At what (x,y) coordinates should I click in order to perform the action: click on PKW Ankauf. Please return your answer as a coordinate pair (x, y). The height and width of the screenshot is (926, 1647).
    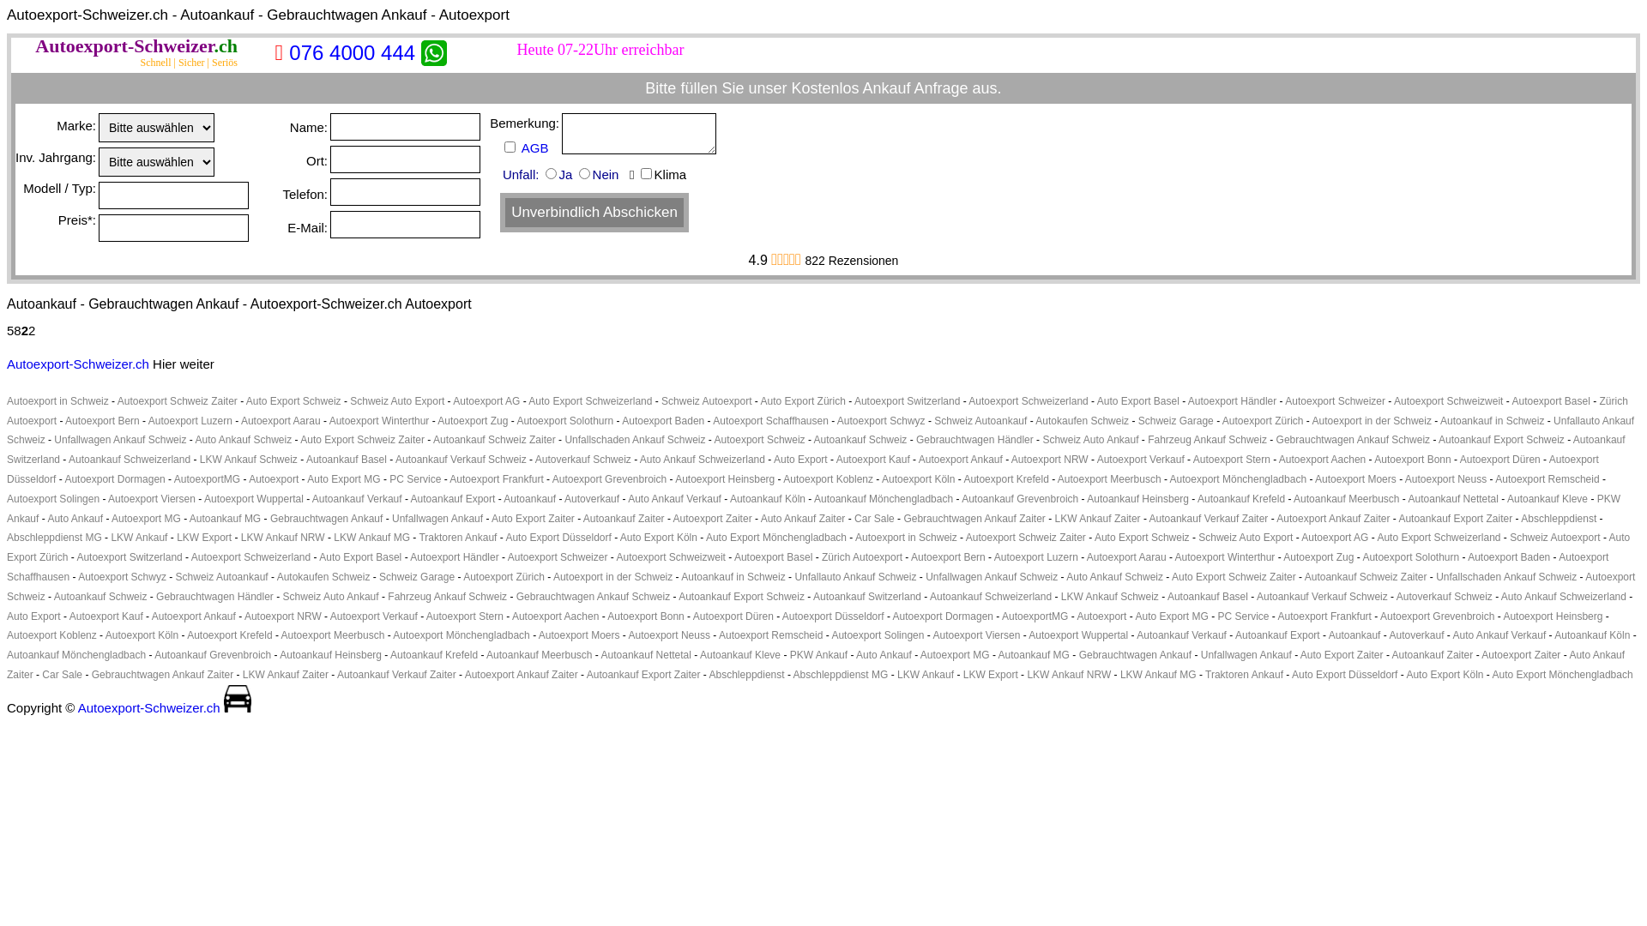
    Looking at the image, I should click on (818, 655).